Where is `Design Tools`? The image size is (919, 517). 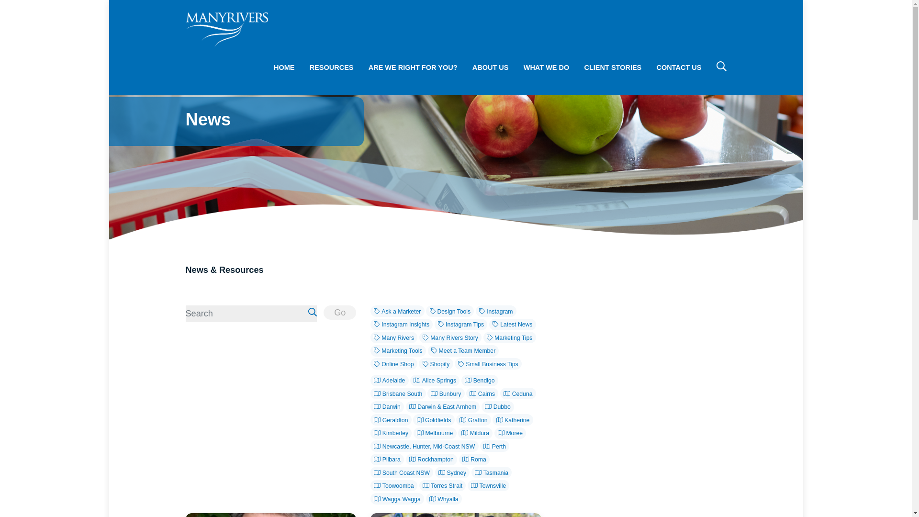 Design Tools is located at coordinates (450, 311).